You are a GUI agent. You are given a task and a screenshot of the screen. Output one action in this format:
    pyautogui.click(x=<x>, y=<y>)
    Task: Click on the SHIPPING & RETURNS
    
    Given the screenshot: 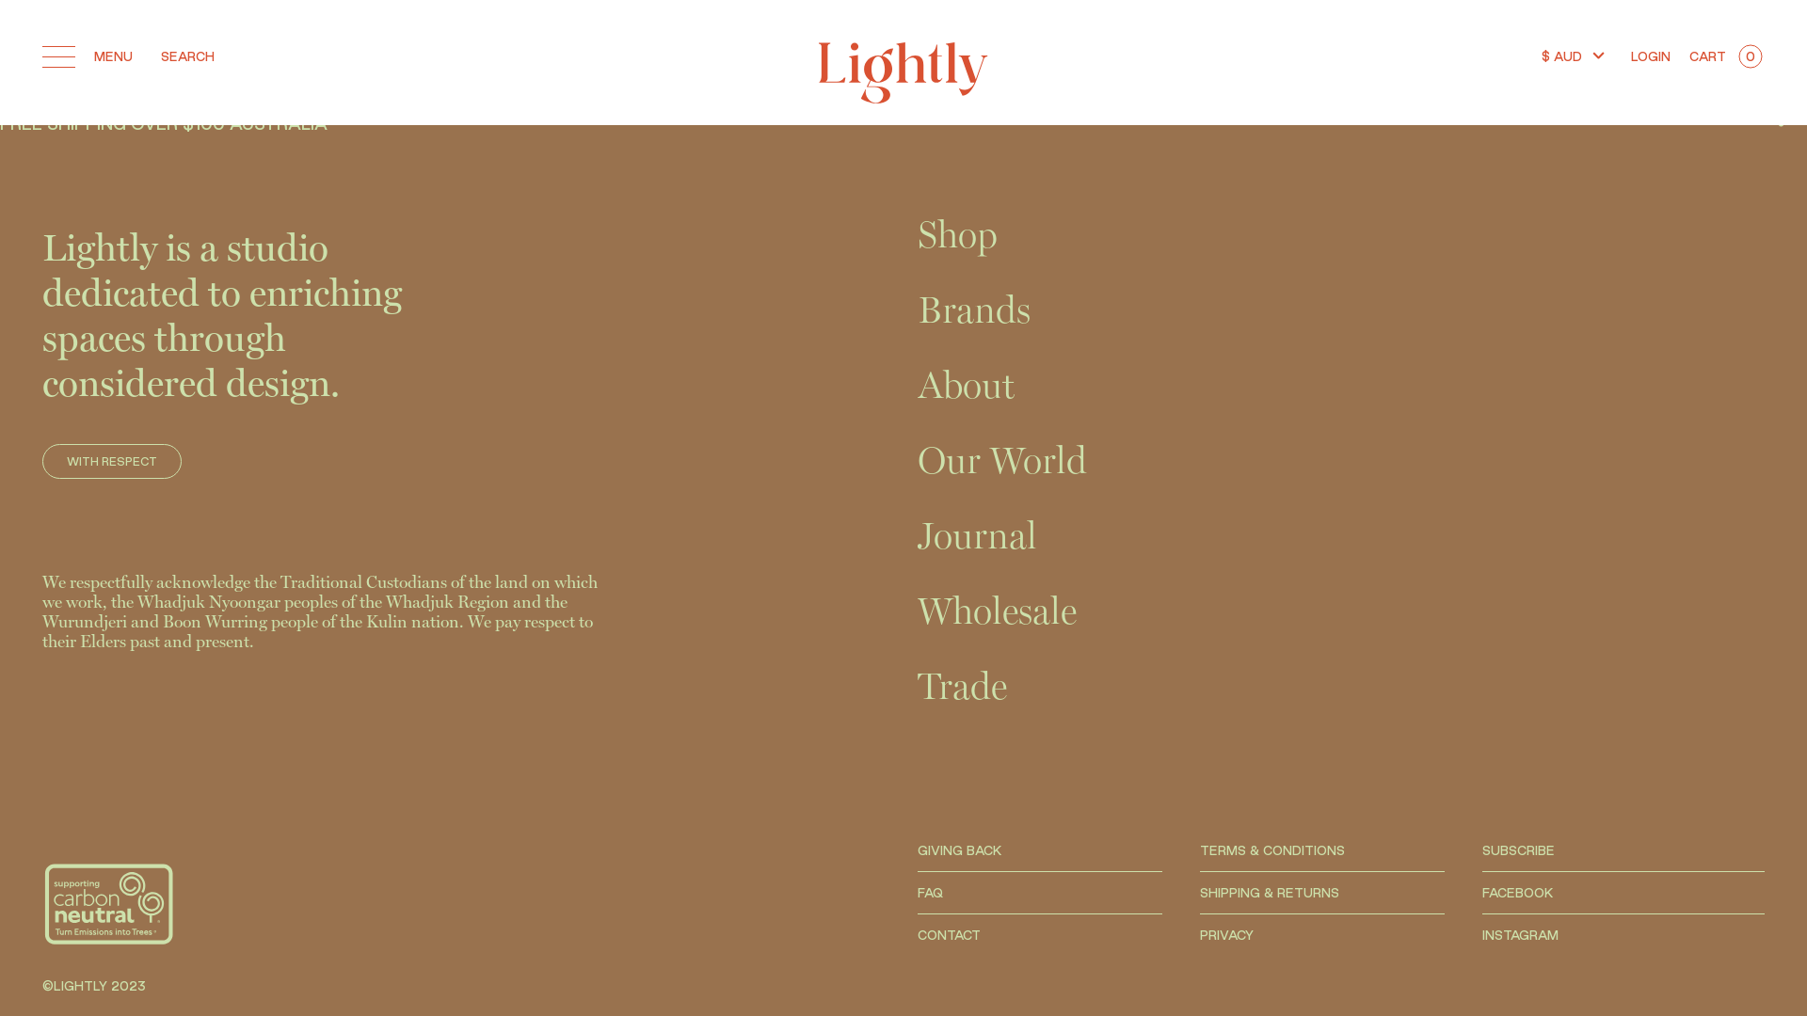 What is the action you would take?
    pyautogui.click(x=1270, y=893)
    